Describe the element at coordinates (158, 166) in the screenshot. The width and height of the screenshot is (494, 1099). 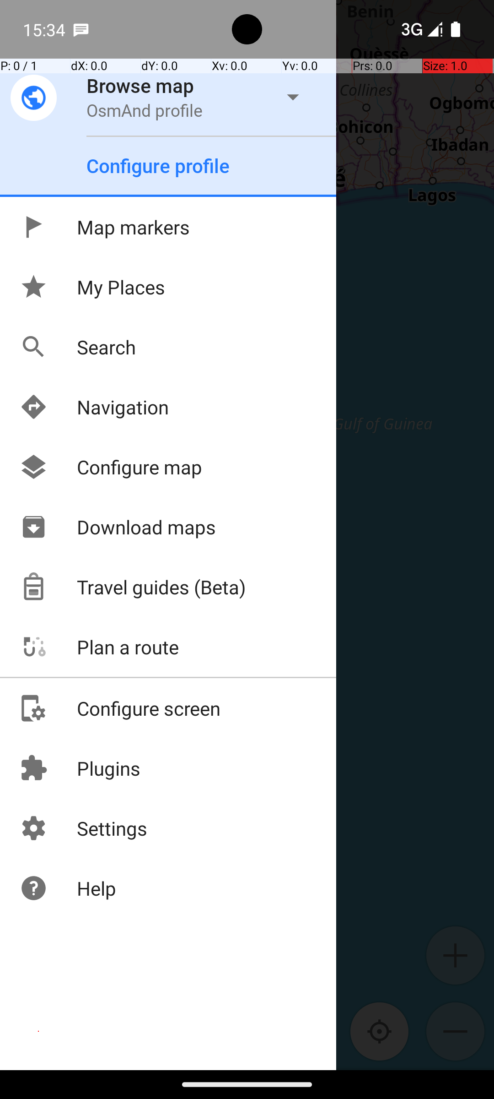
I see `Configure profile` at that location.